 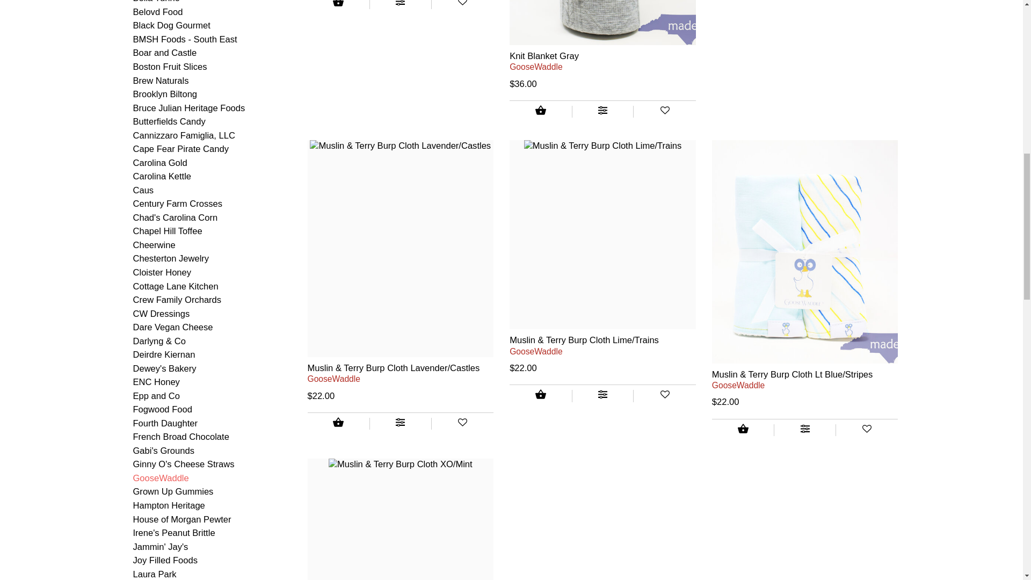 I want to click on Add to Wishlist, so click(x=463, y=4).